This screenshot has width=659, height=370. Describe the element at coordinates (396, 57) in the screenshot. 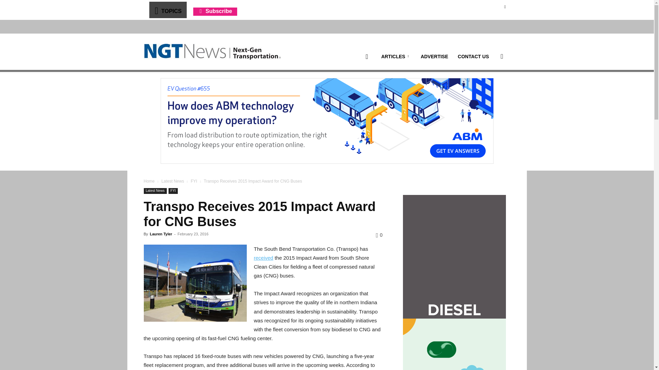

I see `ARTICLES` at that location.